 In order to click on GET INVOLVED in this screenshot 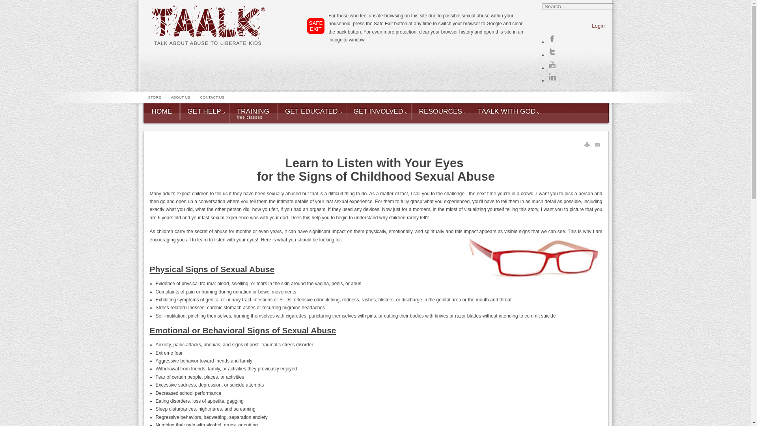, I will do `click(552, 51)`.